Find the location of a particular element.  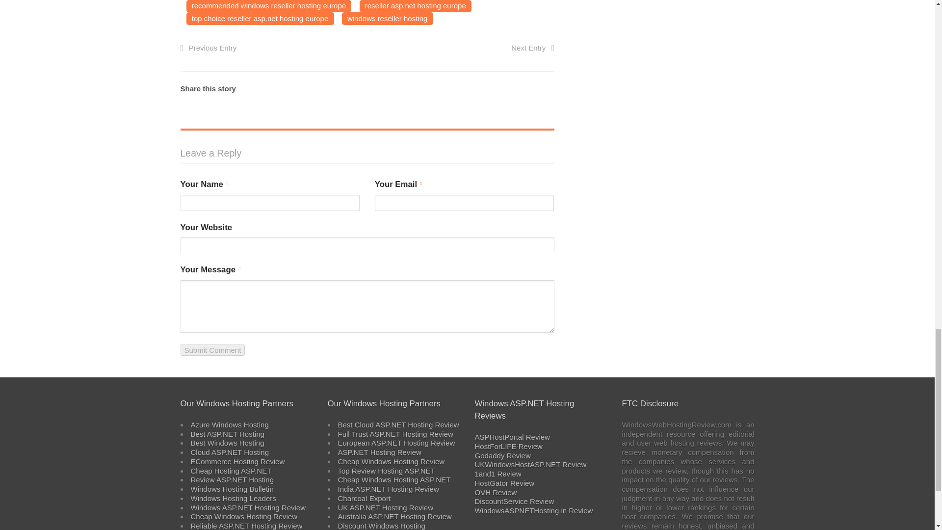

Digg is located at coordinates (497, 88).